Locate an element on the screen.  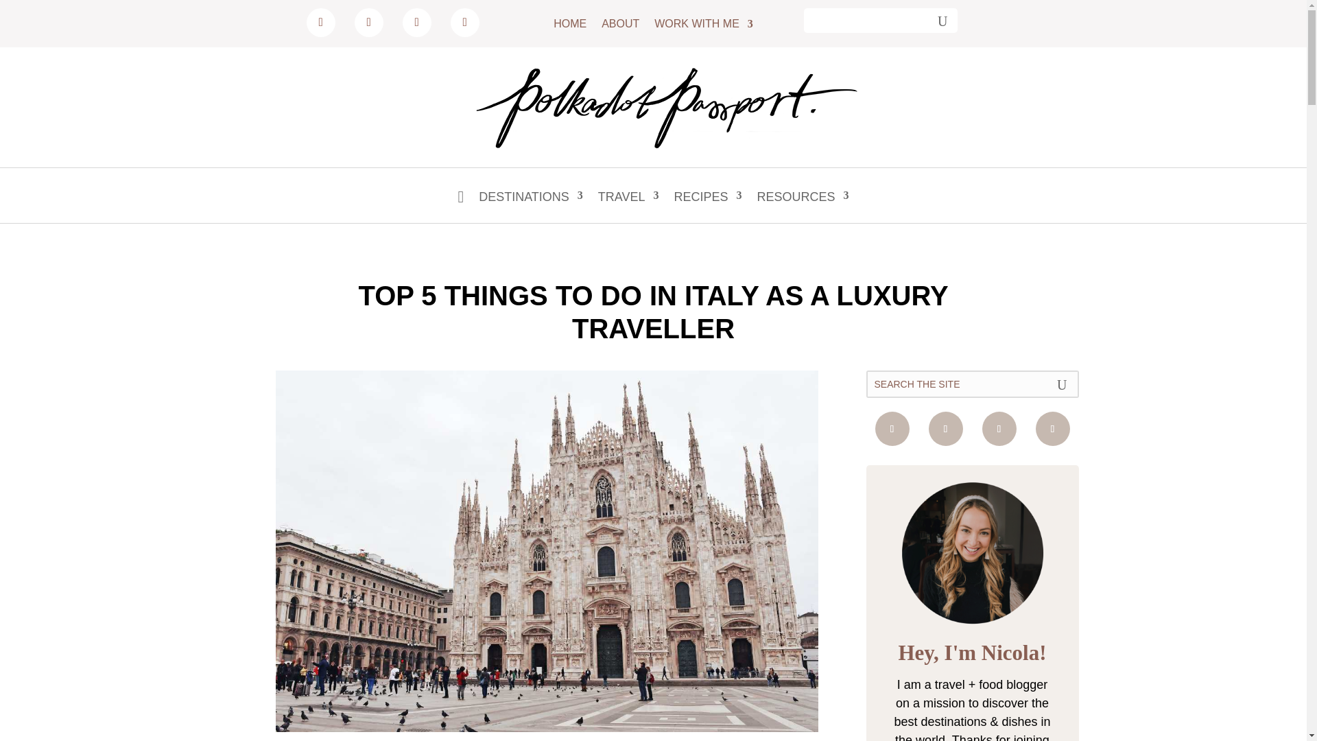
Follow on Instagram is located at coordinates (1052, 429).